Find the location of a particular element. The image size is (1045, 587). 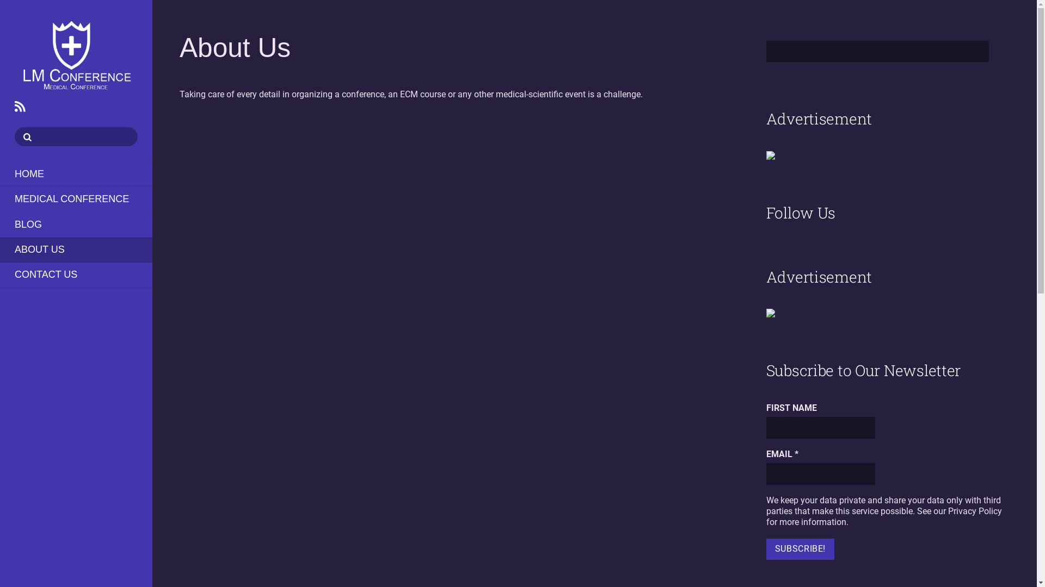

First name is located at coordinates (821, 428).